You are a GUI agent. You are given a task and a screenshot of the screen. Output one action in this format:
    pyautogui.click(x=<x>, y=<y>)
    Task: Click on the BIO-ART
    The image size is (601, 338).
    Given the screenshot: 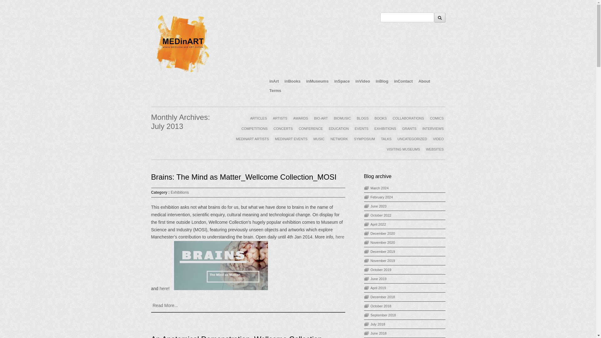 What is the action you would take?
    pyautogui.click(x=321, y=118)
    